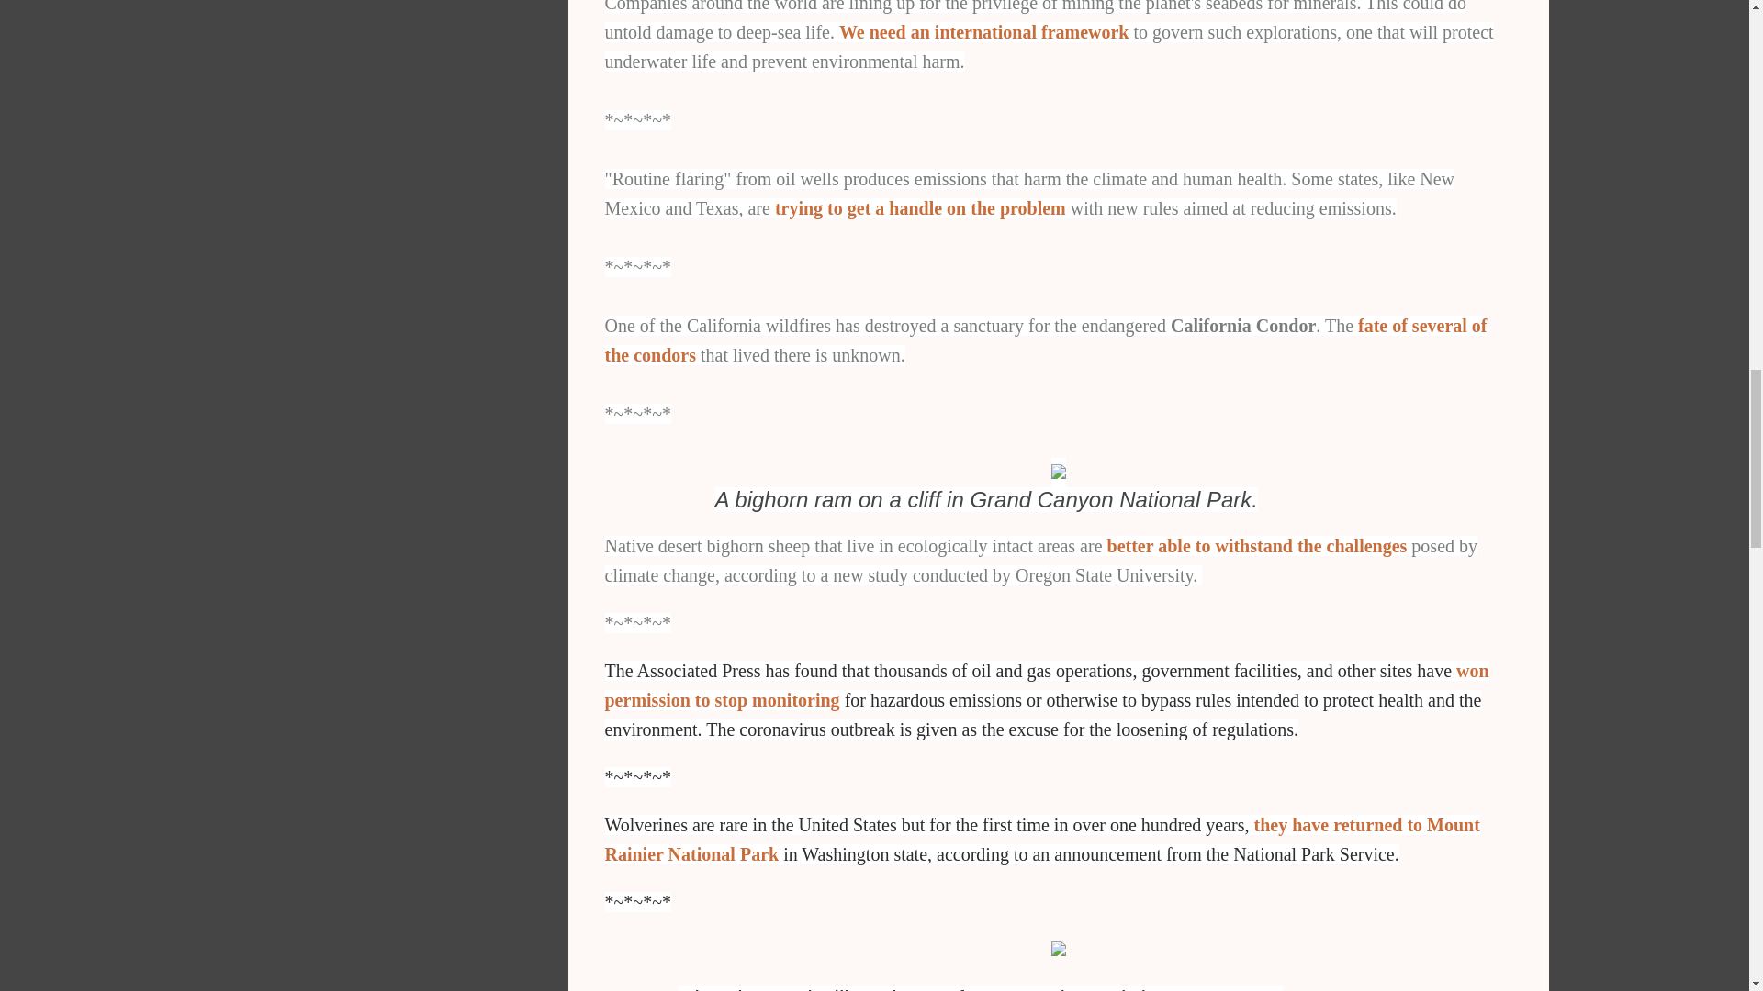 Image resolution: width=1763 pixels, height=991 pixels. What do you see at coordinates (1256, 545) in the screenshot?
I see `better able to withstand the challenges` at bounding box center [1256, 545].